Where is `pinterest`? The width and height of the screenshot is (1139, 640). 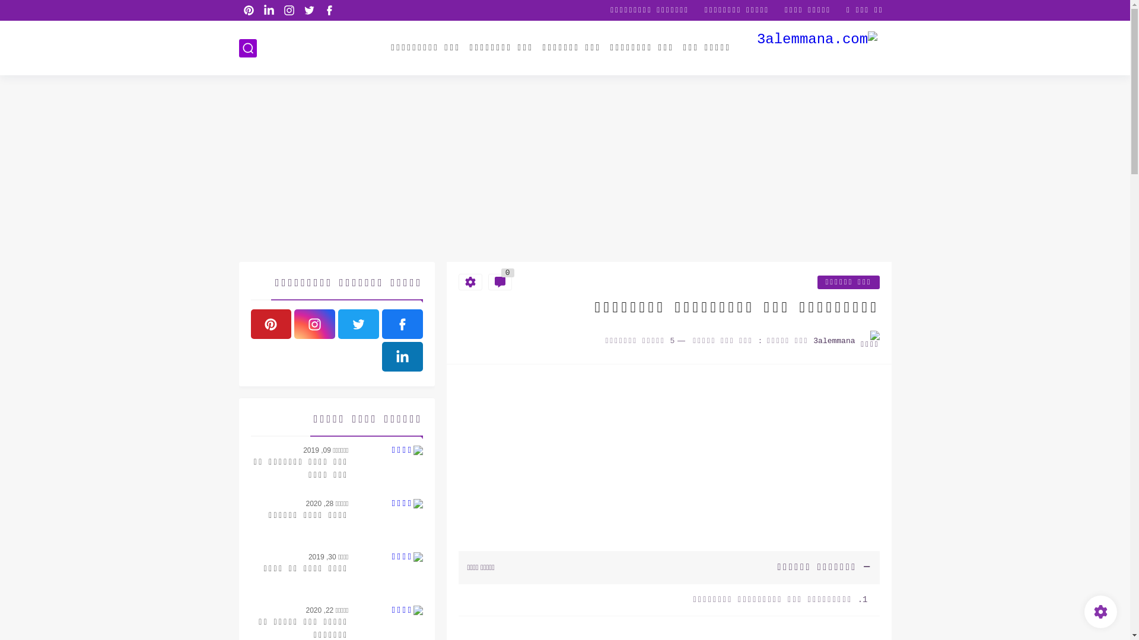 pinterest is located at coordinates (249, 11).